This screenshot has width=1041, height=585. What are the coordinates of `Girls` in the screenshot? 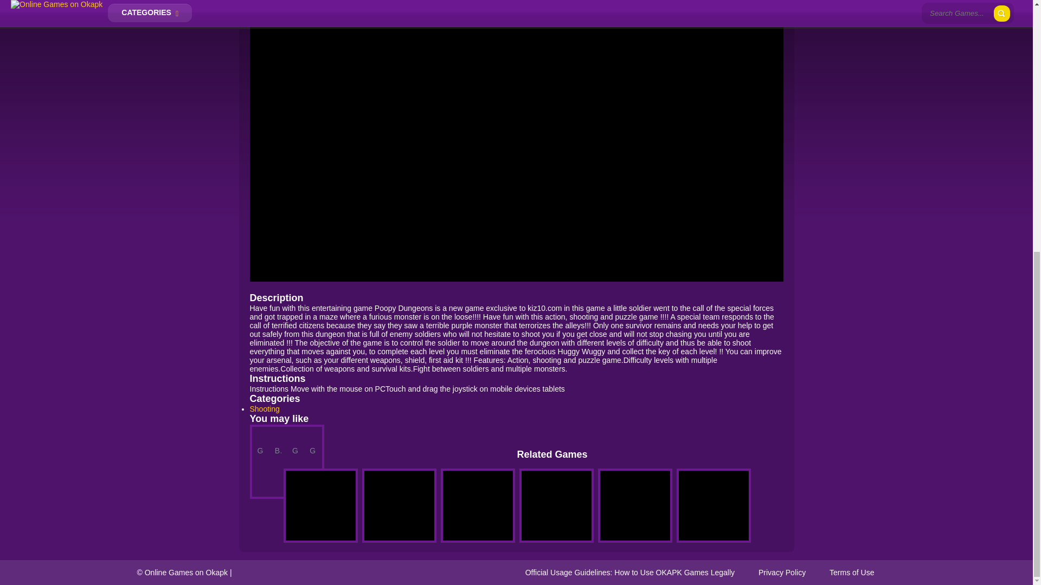 It's located at (295, 446).